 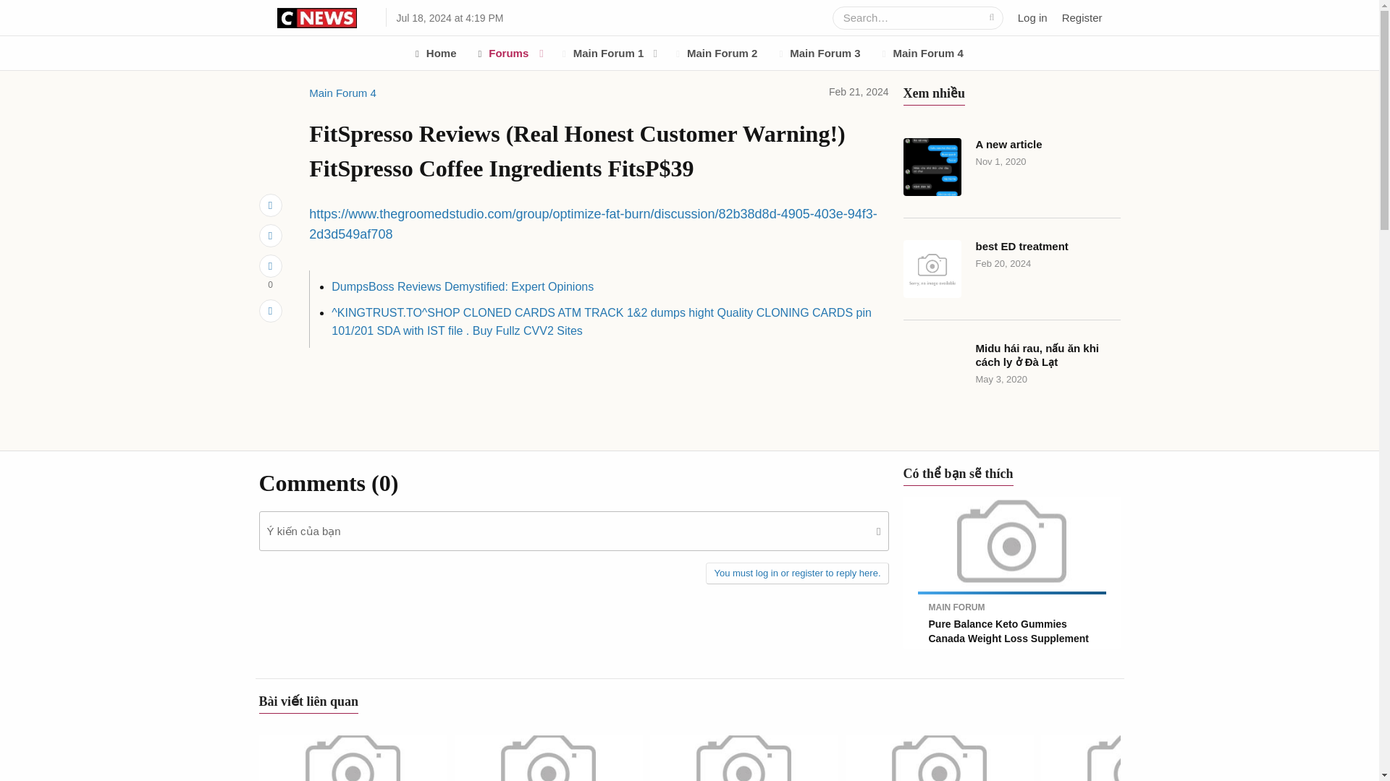 What do you see at coordinates (1012, 573) in the screenshot?
I see `Pure Balance Keto Gummies Canada Weight Loss Supplement` at bounding box center [1012, 573].